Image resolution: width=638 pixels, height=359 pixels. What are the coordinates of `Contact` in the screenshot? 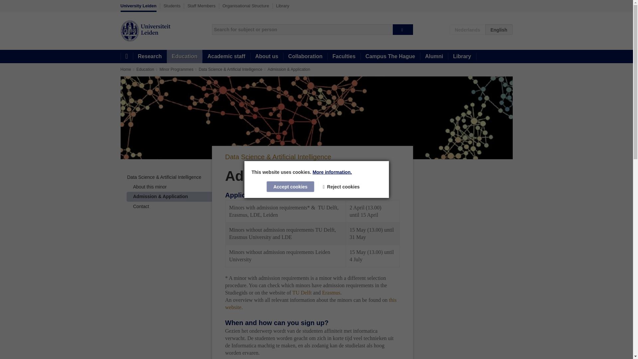 It's located at (141, 206).